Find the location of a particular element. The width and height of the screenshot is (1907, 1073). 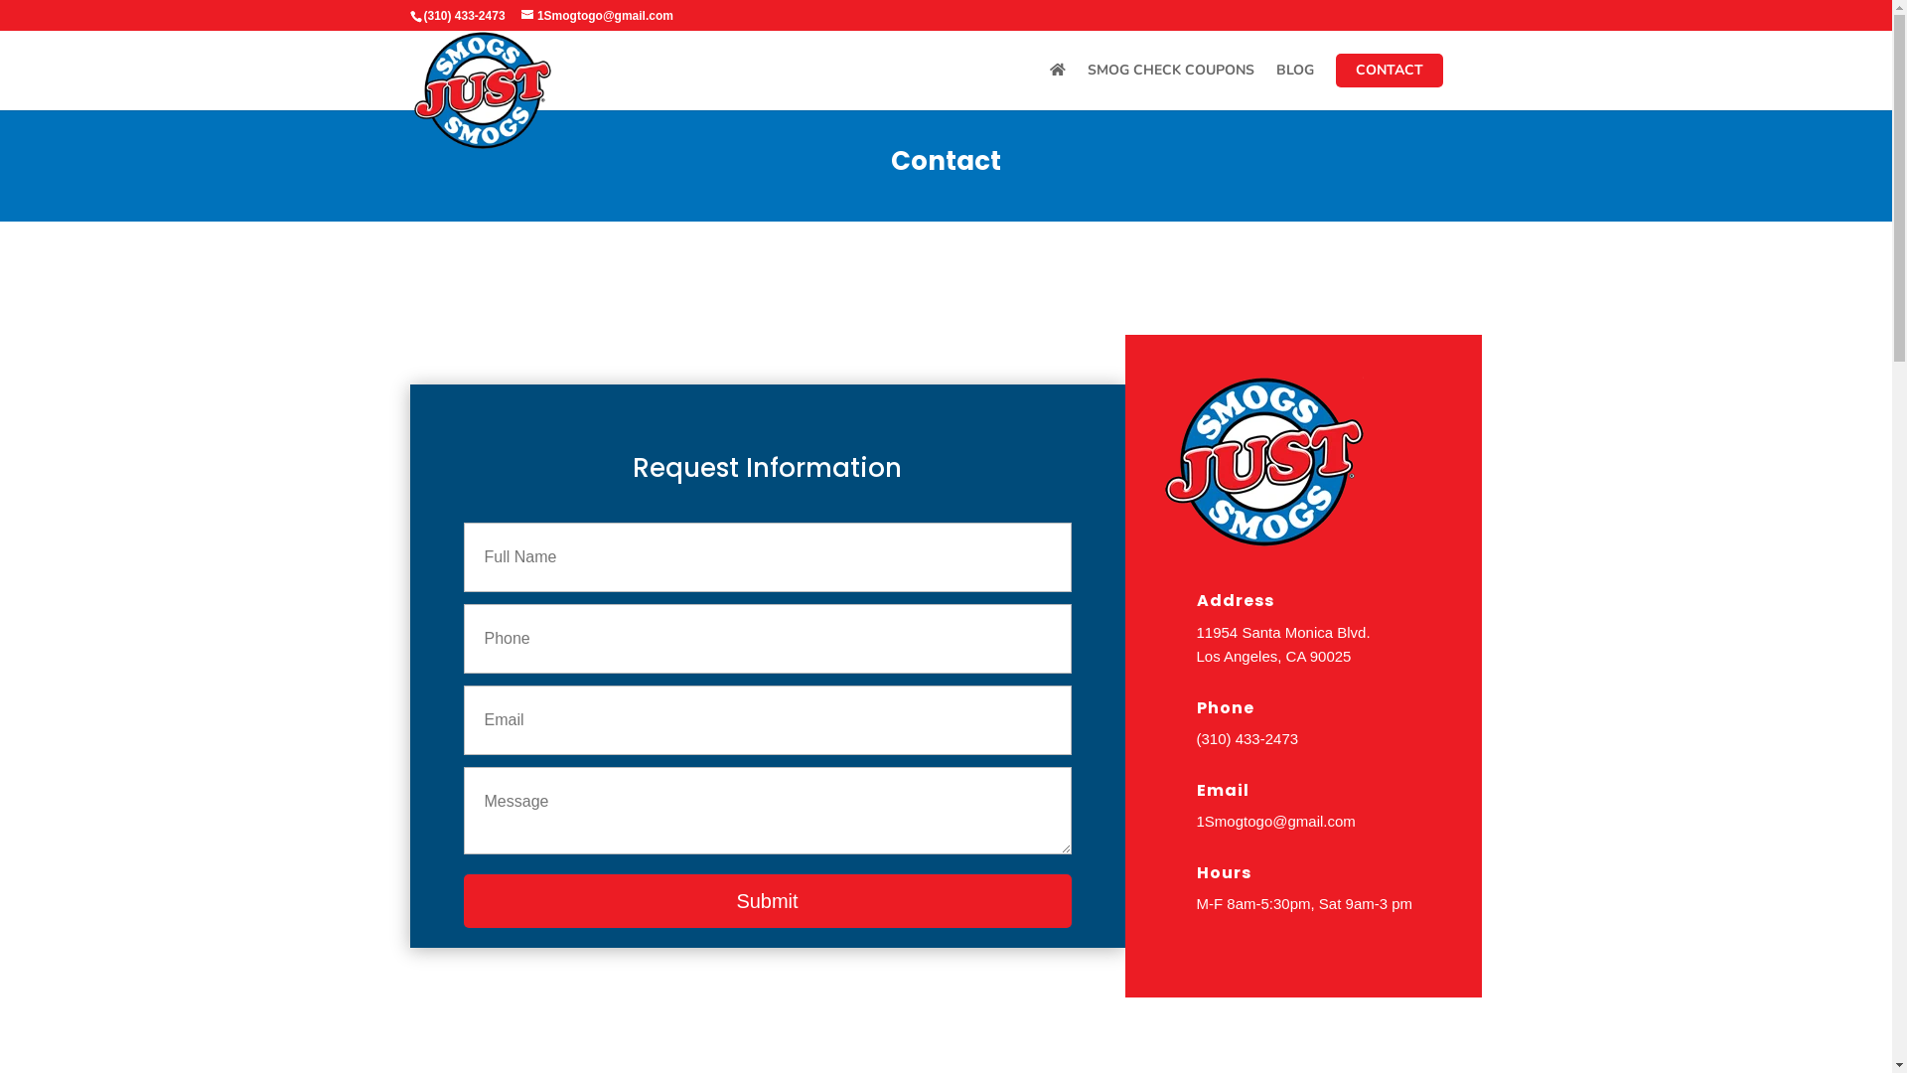

(310) 433-2473 is located at coordinates (1247, 739).